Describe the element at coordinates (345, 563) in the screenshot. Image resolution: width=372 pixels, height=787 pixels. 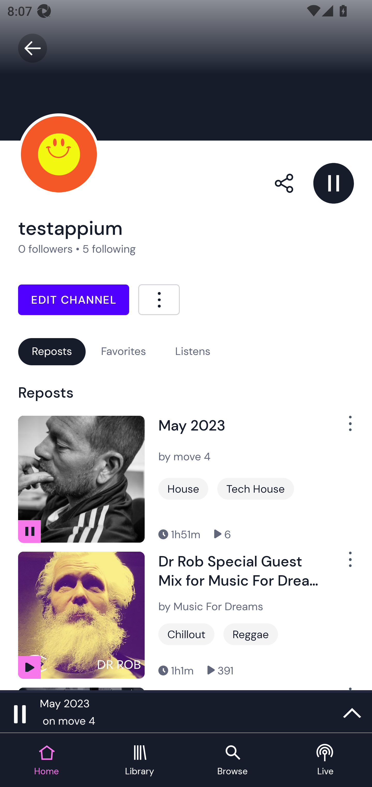
I see `Show Options Menu Button` at that location.